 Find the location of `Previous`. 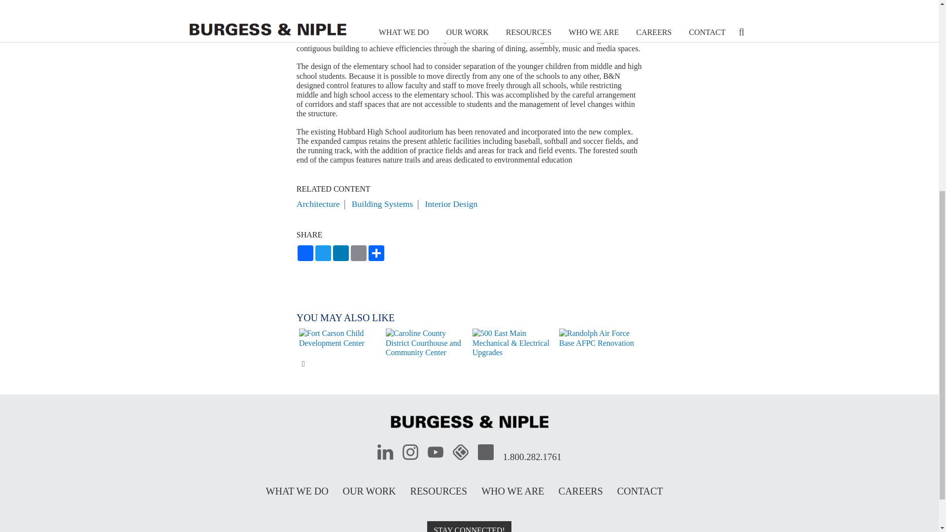

Previous is located at coordinates (289, 343).